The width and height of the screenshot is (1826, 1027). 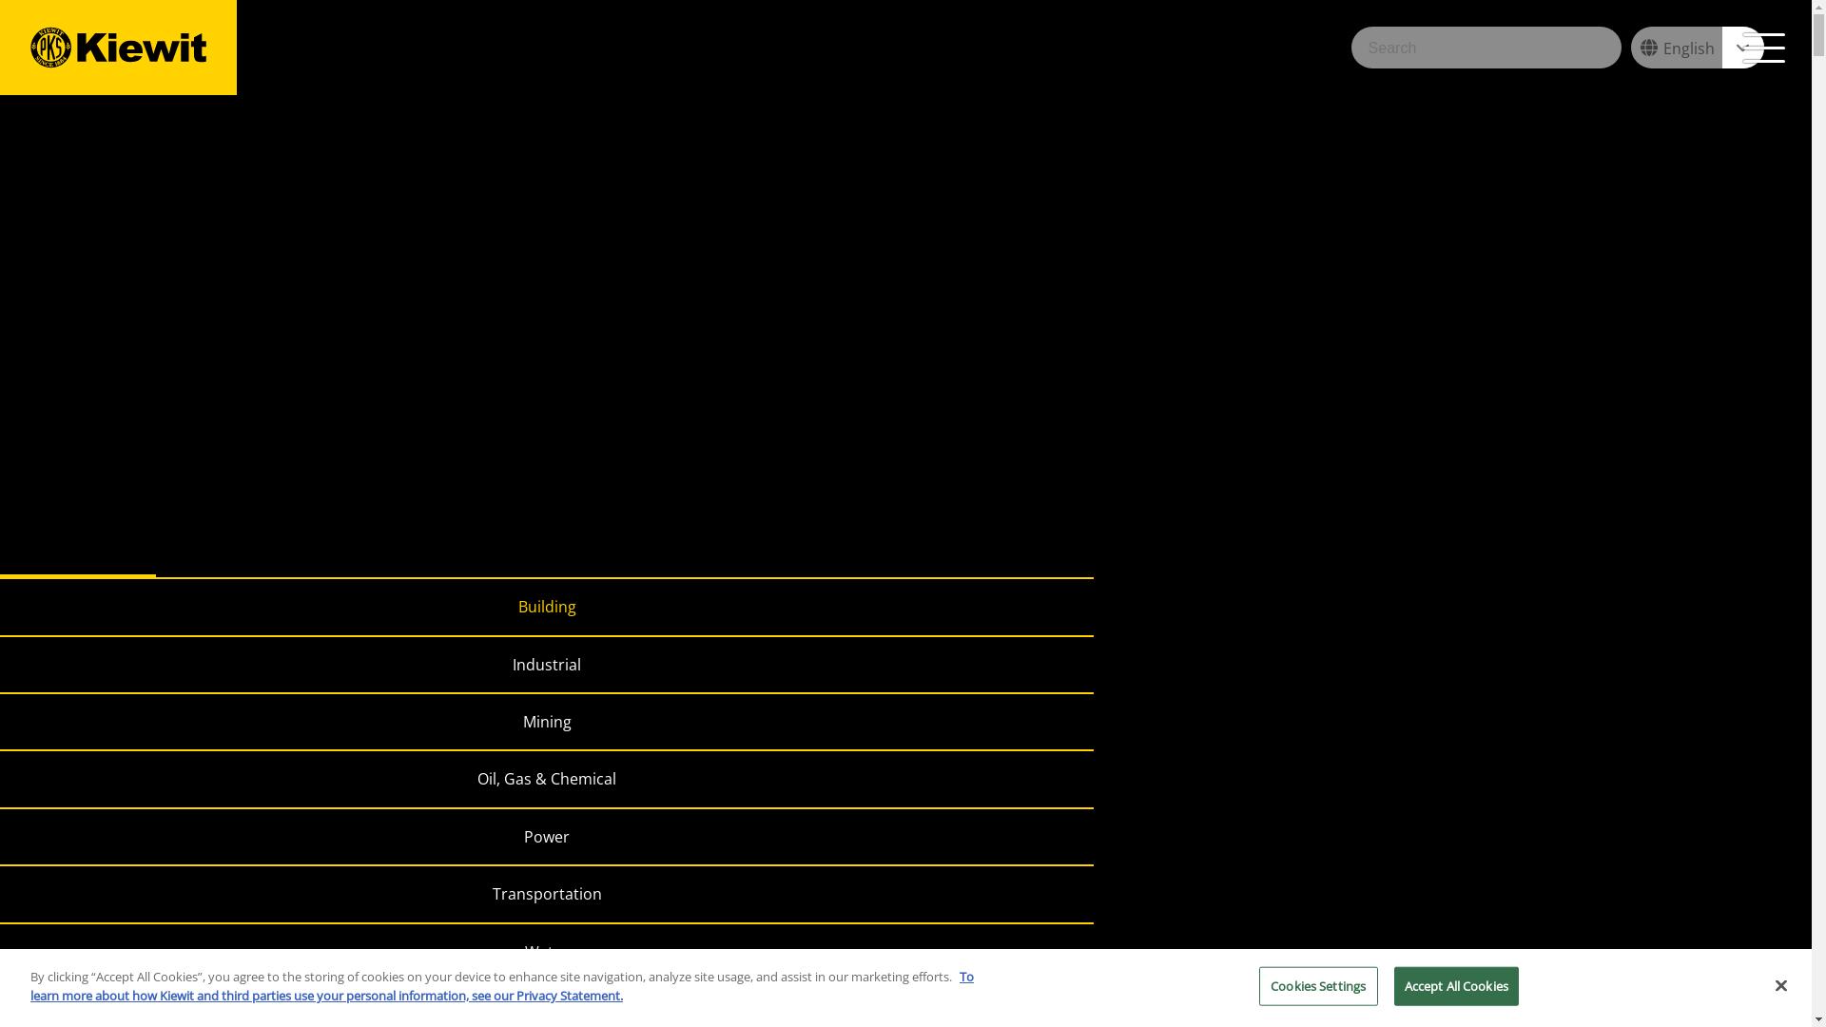 What do you see at coordinates (547, 892) in the screenshot?
I see `Transportation` at bounding box center [547, 892].